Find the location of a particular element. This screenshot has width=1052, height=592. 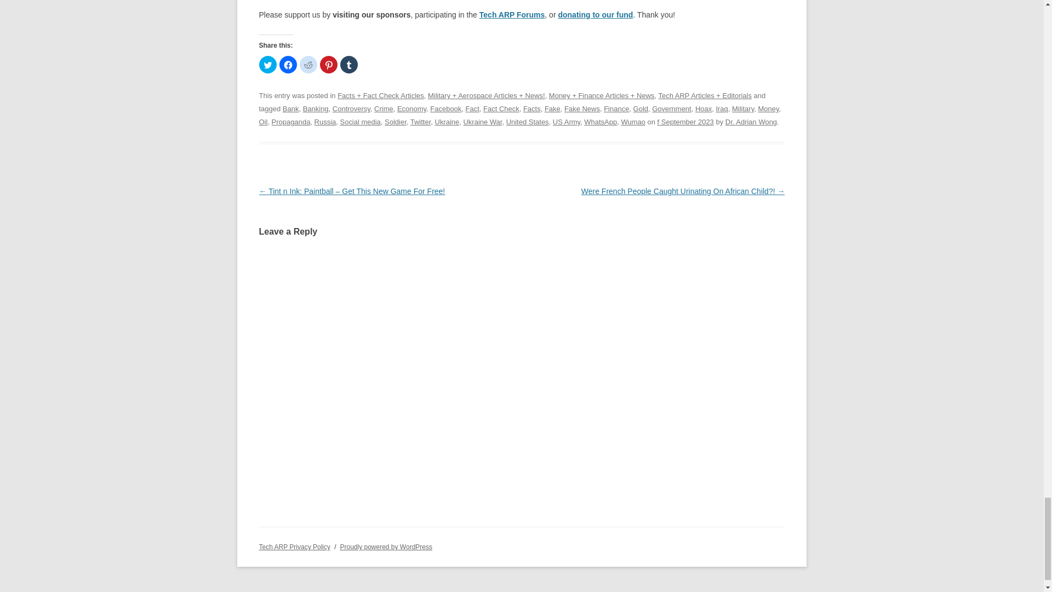

Facebook is located at coordinates (446, 109).